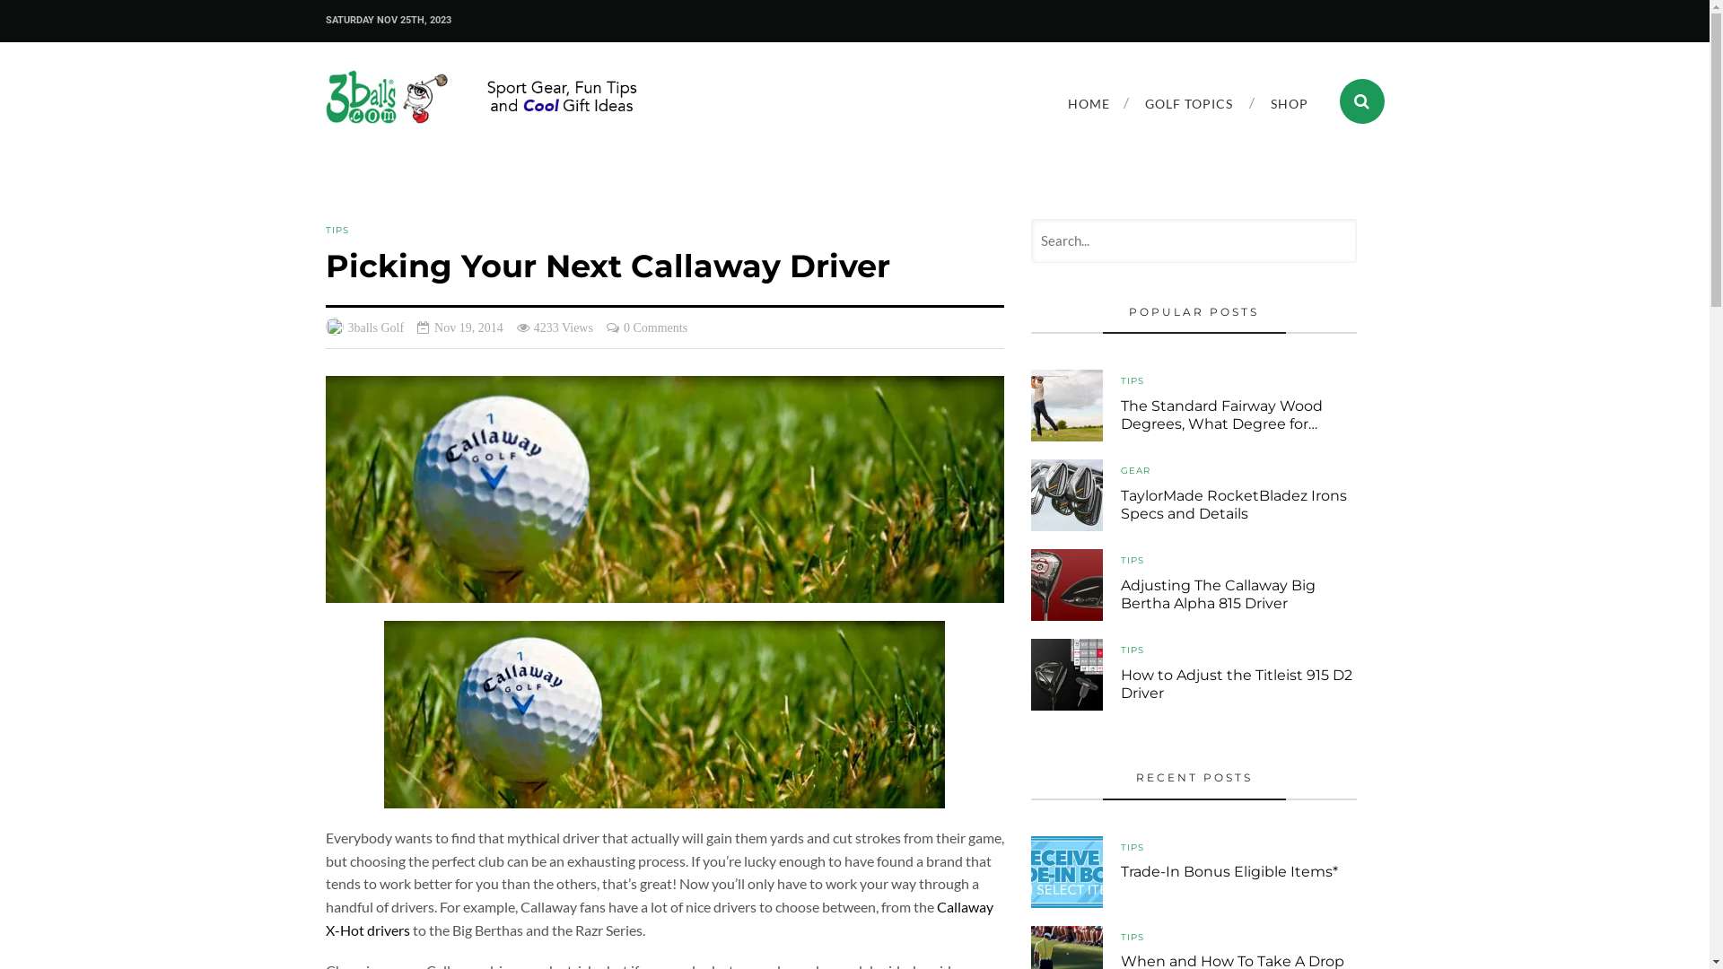 The image size is (1723, 969). Describe the element at coordinates (1234, 505) in the screenshot. I see `TaylorMade RocketBladez Irons Specs and Details` at that location.